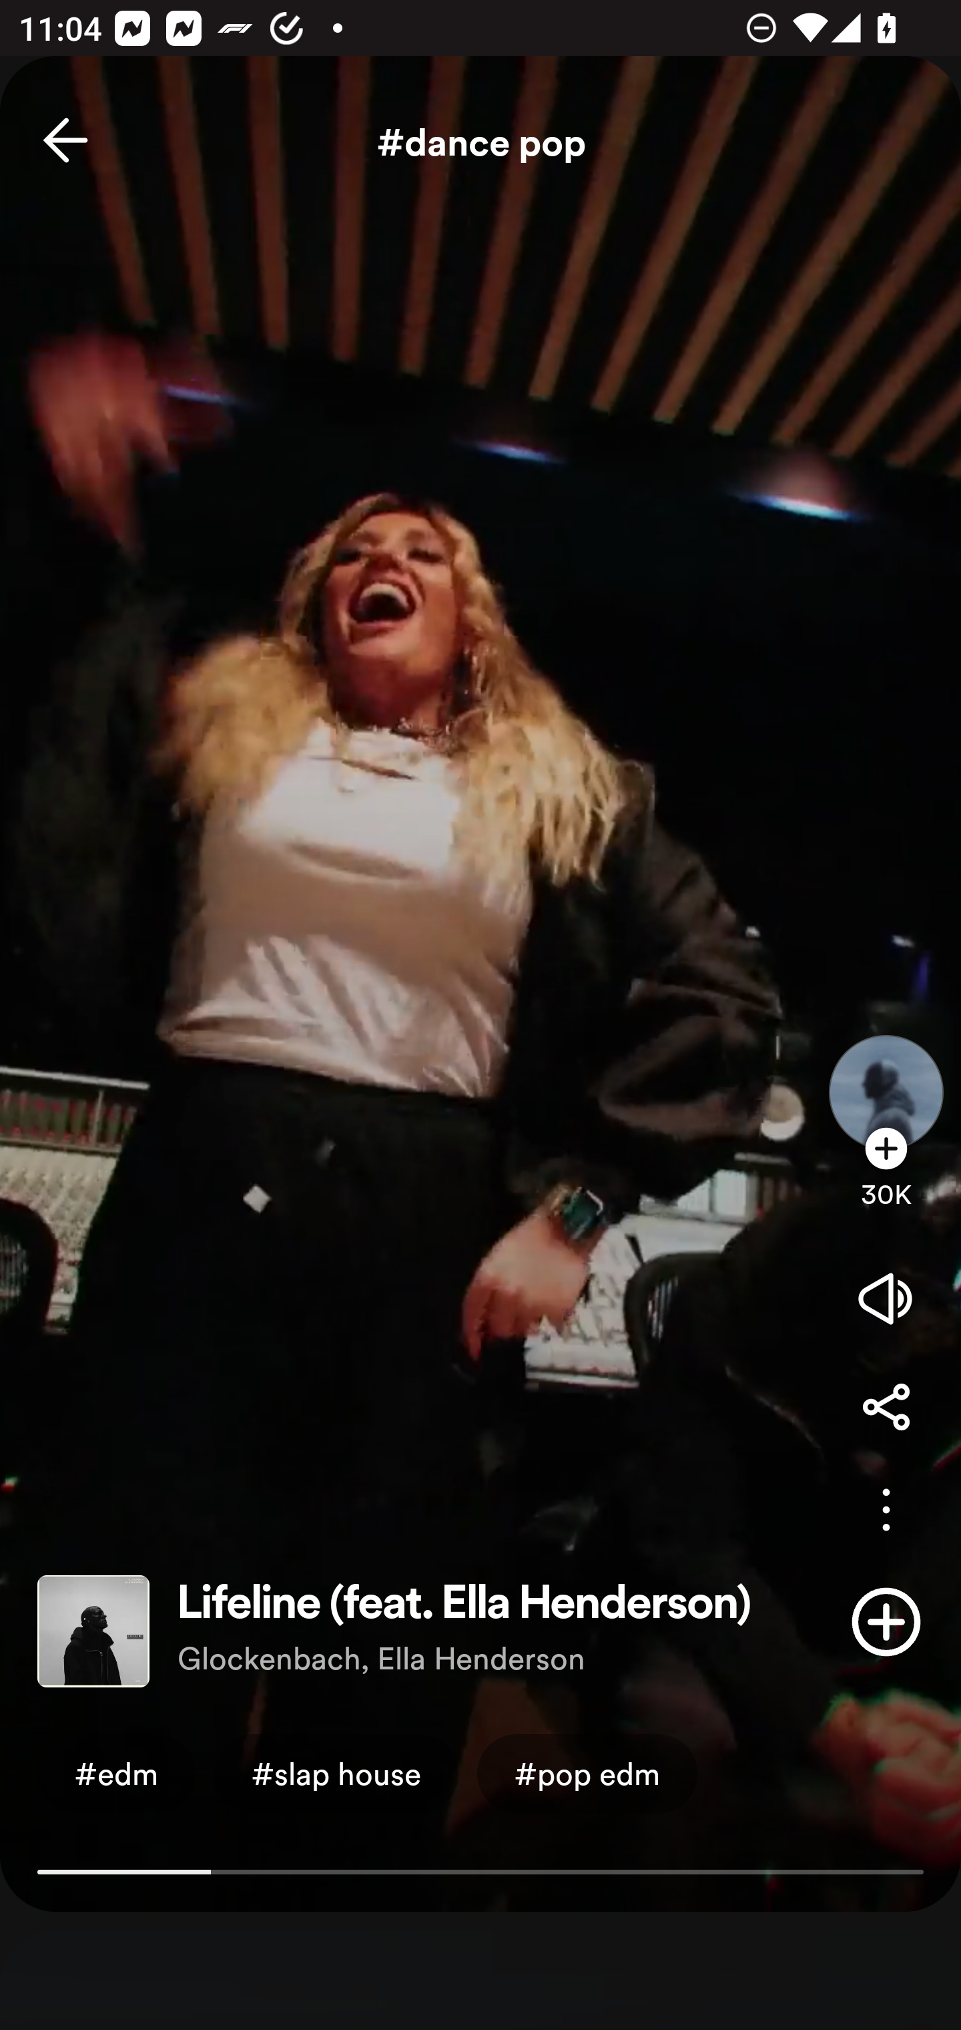 The image size is (961, 2030). Describe the element at coordinates (886, 1181) in the screenshot. I see `30000 followers. Follow Glockenbach` at that location.